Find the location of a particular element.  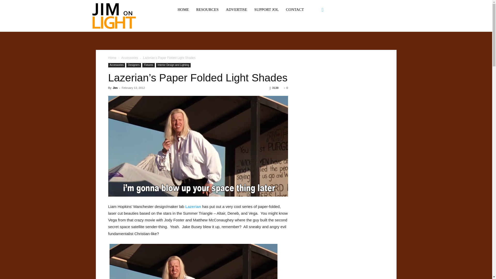

View all posts in Accessories is located at coordinates (129, 58).